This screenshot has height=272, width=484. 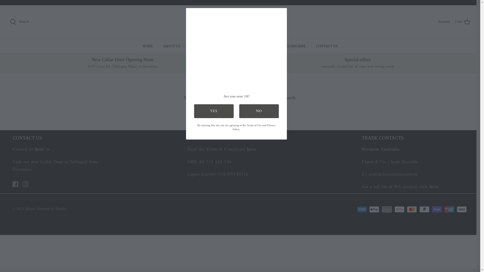 I want to click on HOME, so click(x=148, y=46).